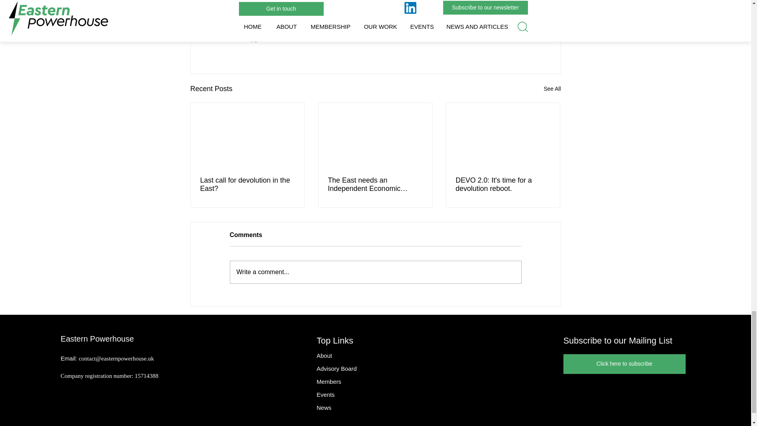 This screenshot has height=426, width=757. What do you see at coordinates (248, 185) in the screenshot?
I see `Last call for devolution in the East?` at bounding box center [248, 185].